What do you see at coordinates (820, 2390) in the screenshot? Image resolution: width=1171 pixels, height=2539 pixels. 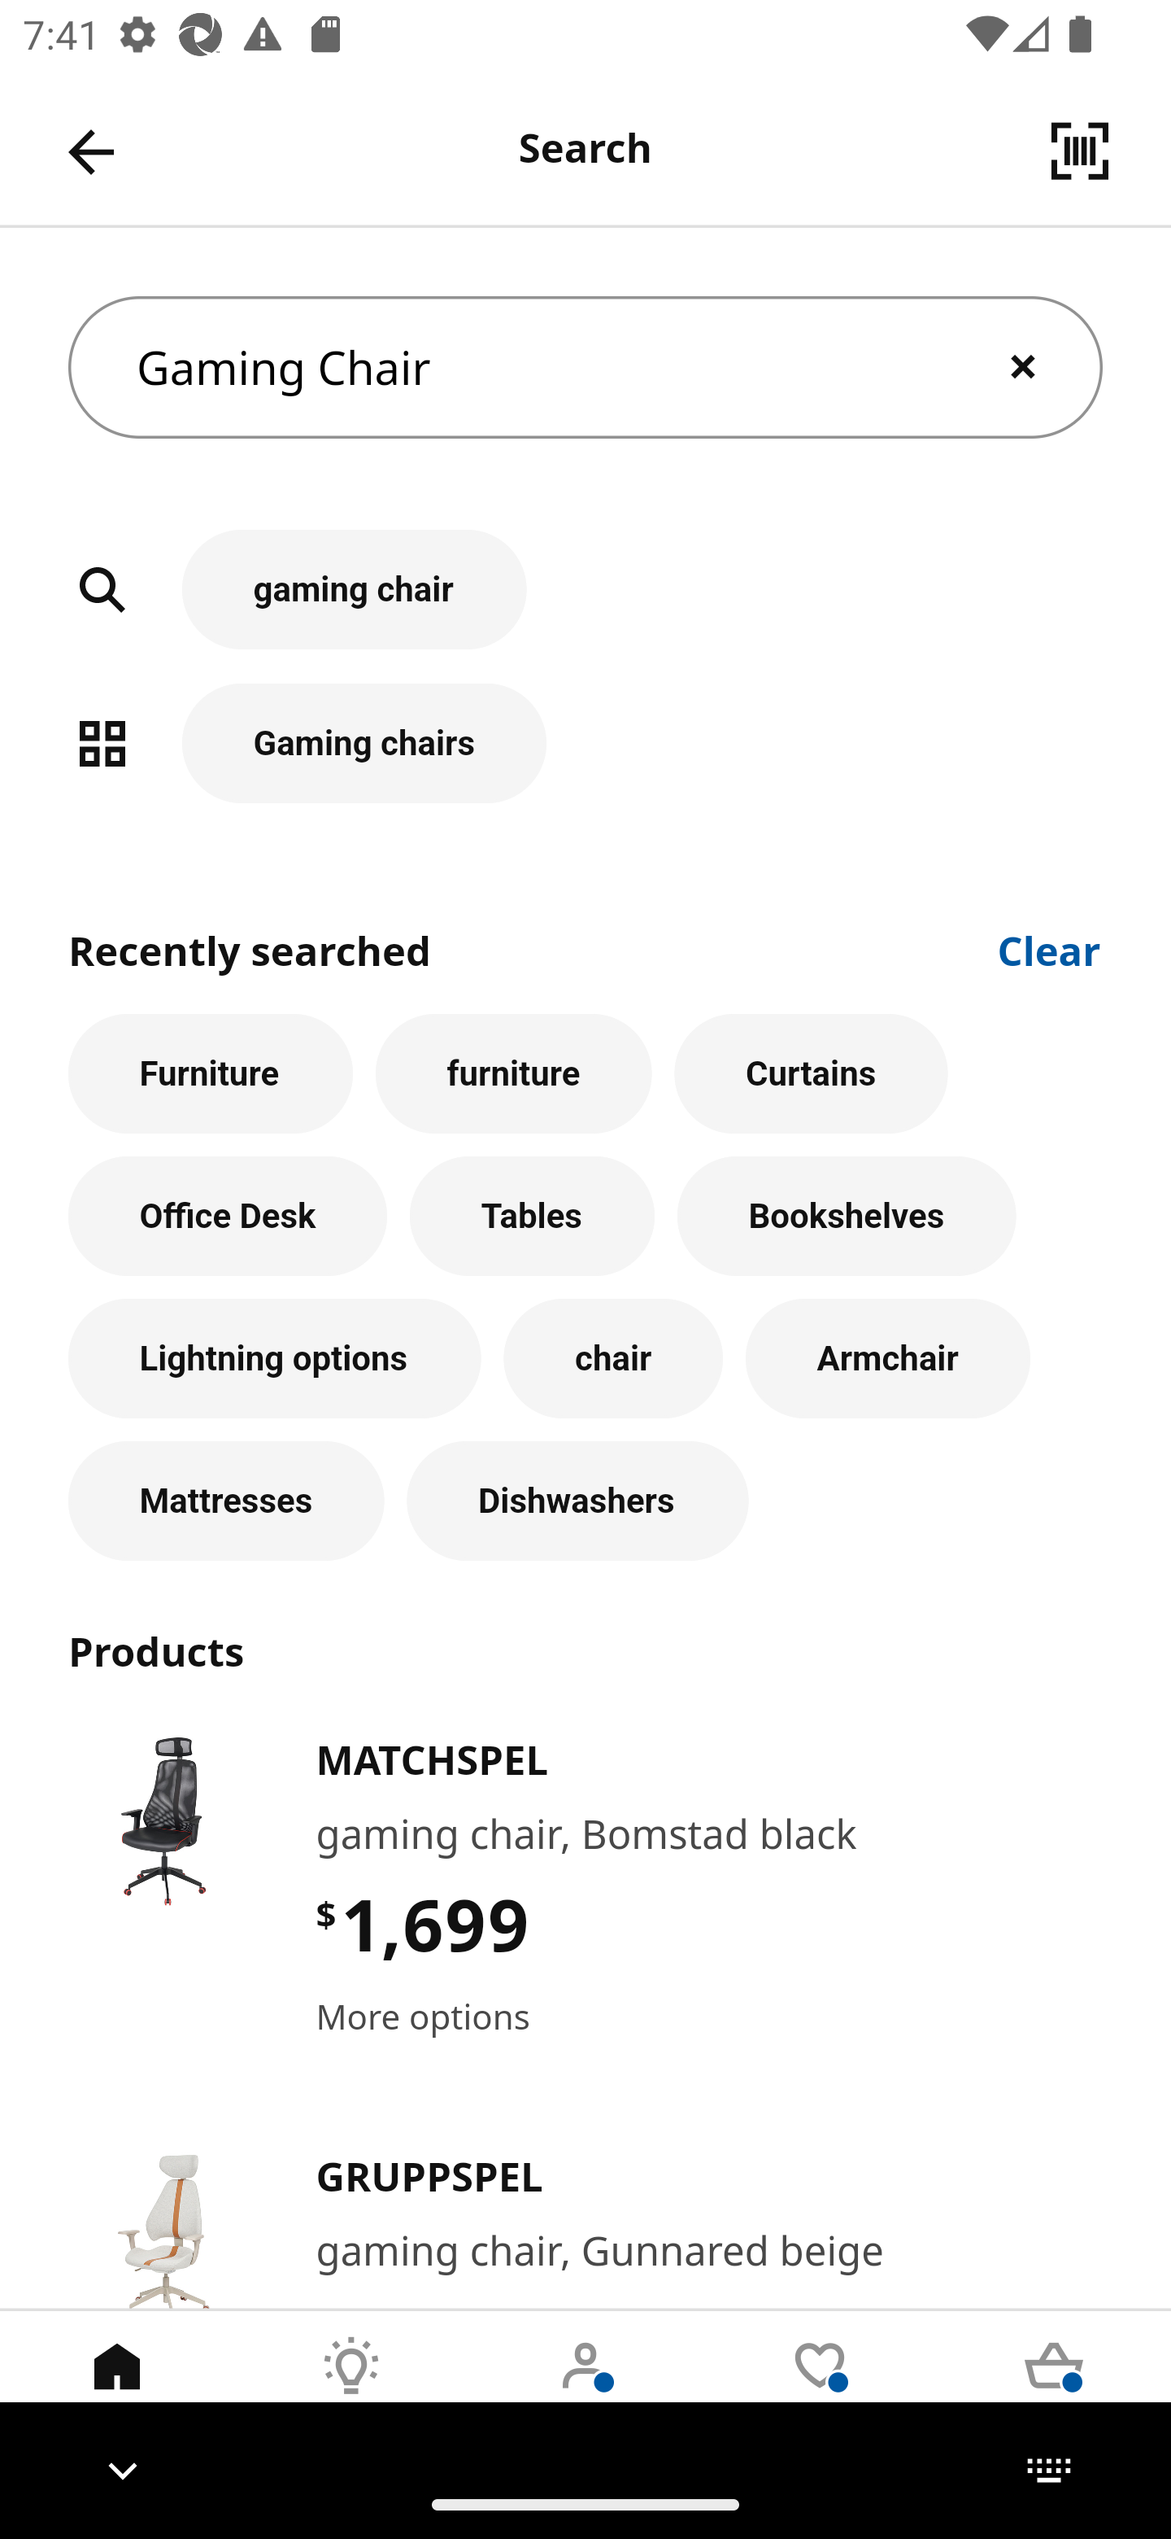 I see `Wishlist
Tab 4 of 5` at bounding box center [820, 2390].